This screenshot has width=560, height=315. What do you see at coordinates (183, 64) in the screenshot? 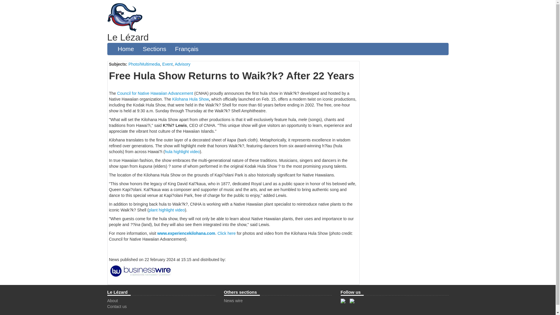
I see `Advisory` at bounding box center [183, 64].